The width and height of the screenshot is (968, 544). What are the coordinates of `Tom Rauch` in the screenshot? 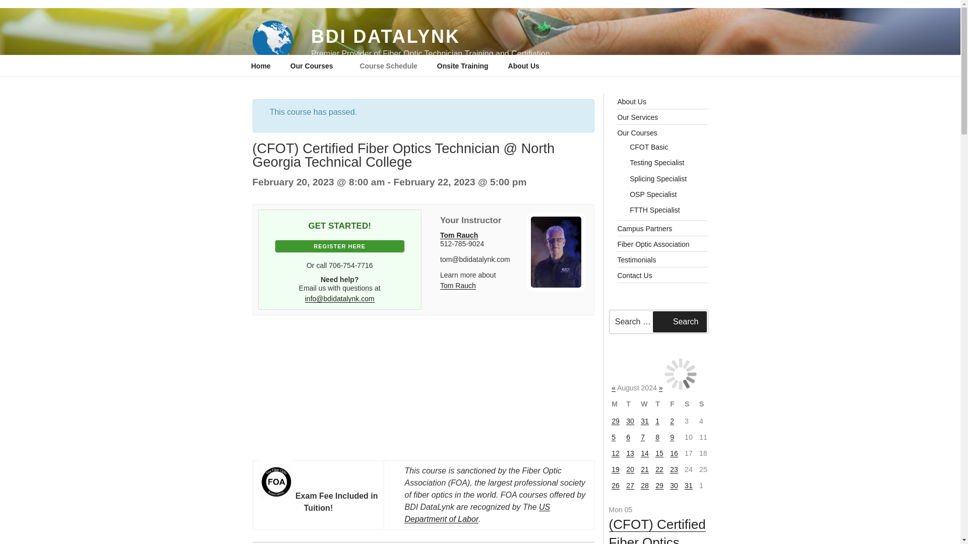 It's located at (459, 235).